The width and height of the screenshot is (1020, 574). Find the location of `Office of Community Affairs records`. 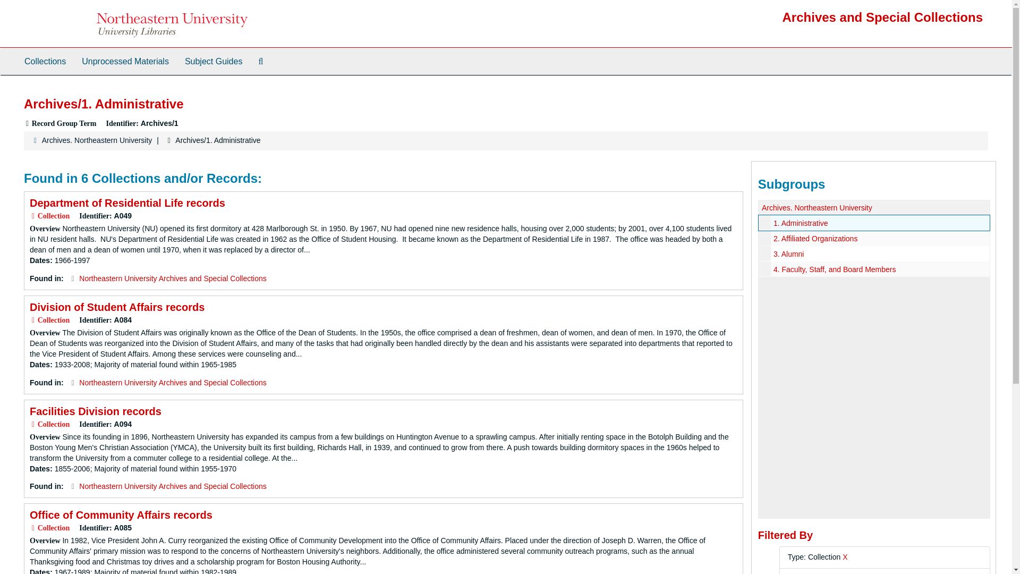

Office of Community Affairs records is located at coordinates (121, 514).